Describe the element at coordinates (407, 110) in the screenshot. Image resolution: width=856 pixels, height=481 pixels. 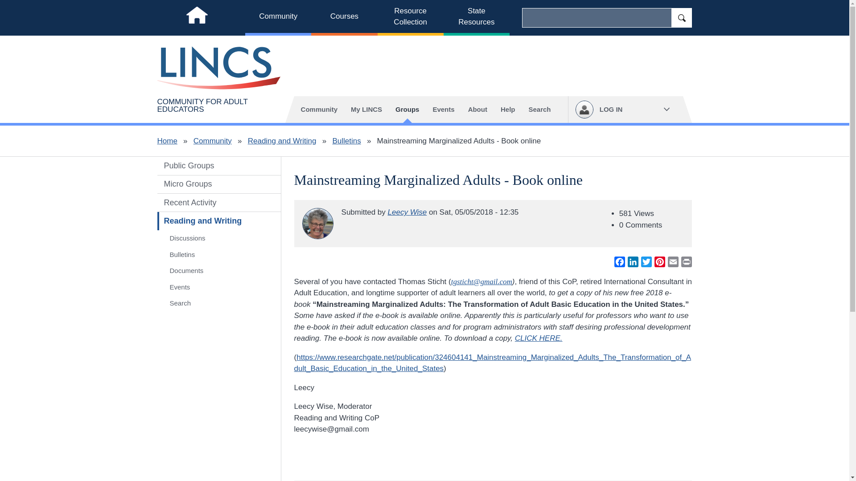
I see `Groups` at that location.